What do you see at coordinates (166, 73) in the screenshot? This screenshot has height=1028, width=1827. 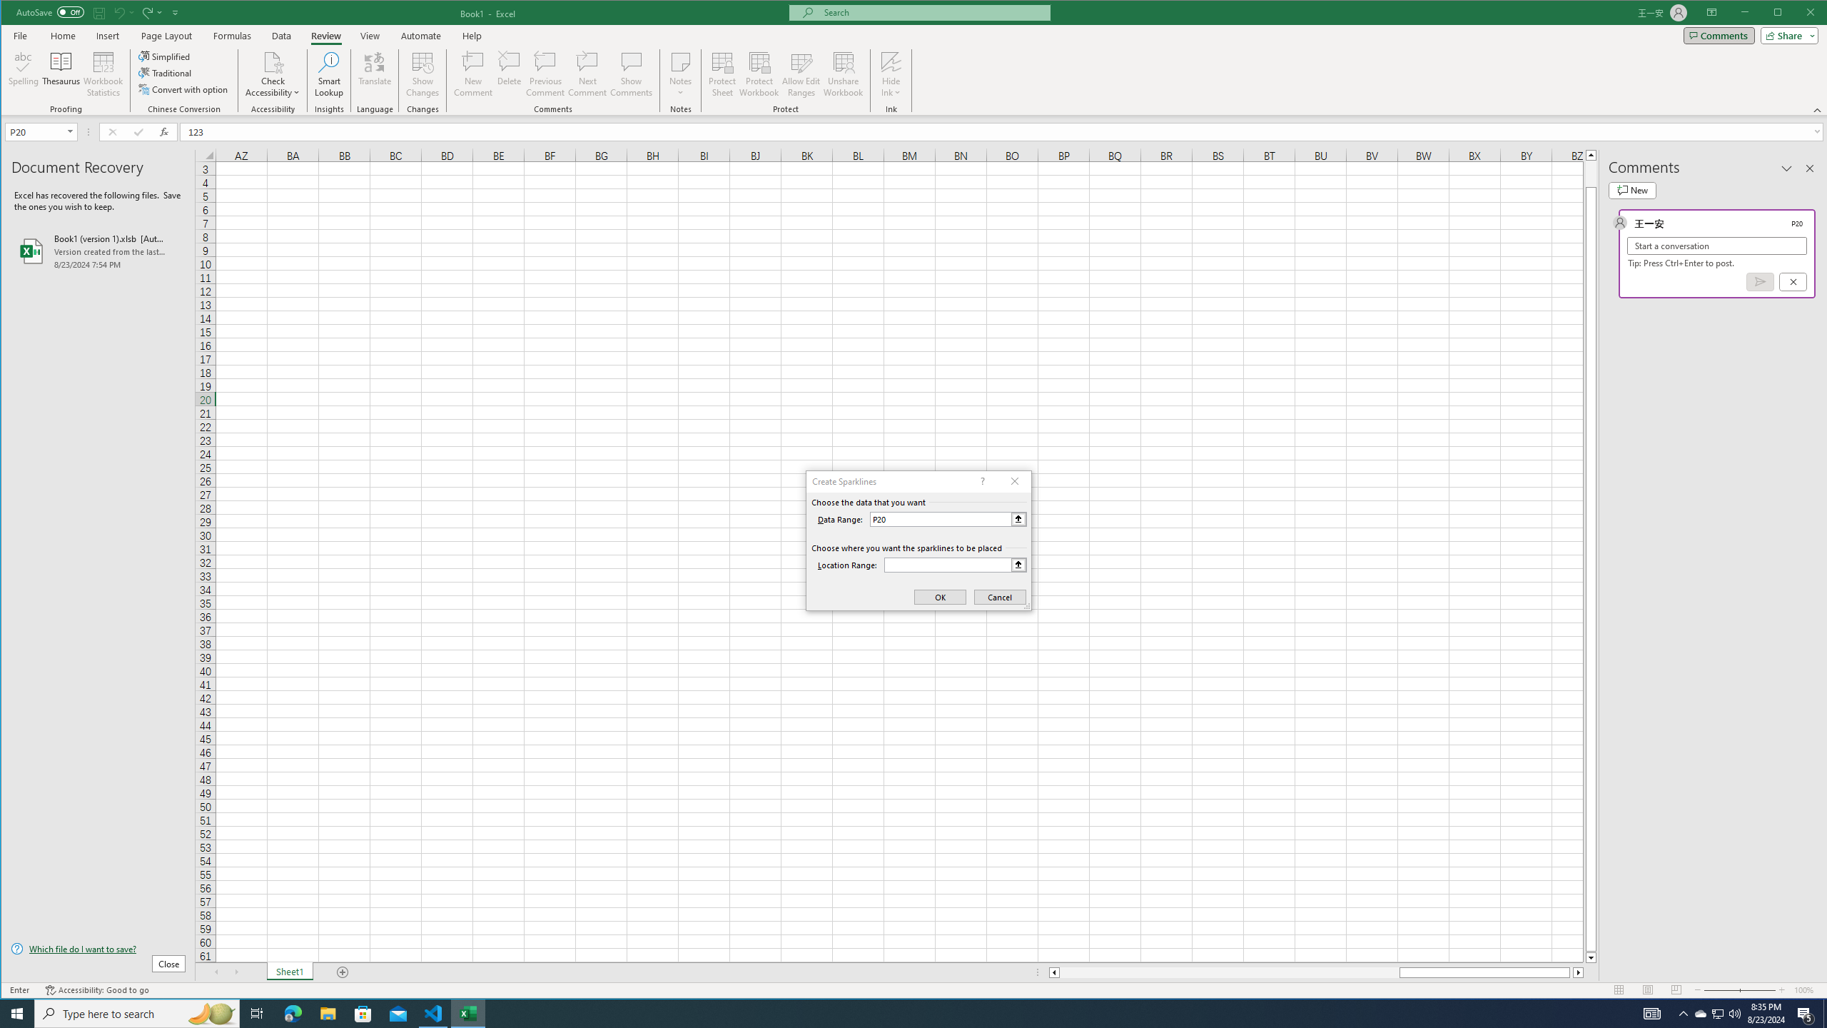 I see `Traditional` at bounding box center [166, 73].